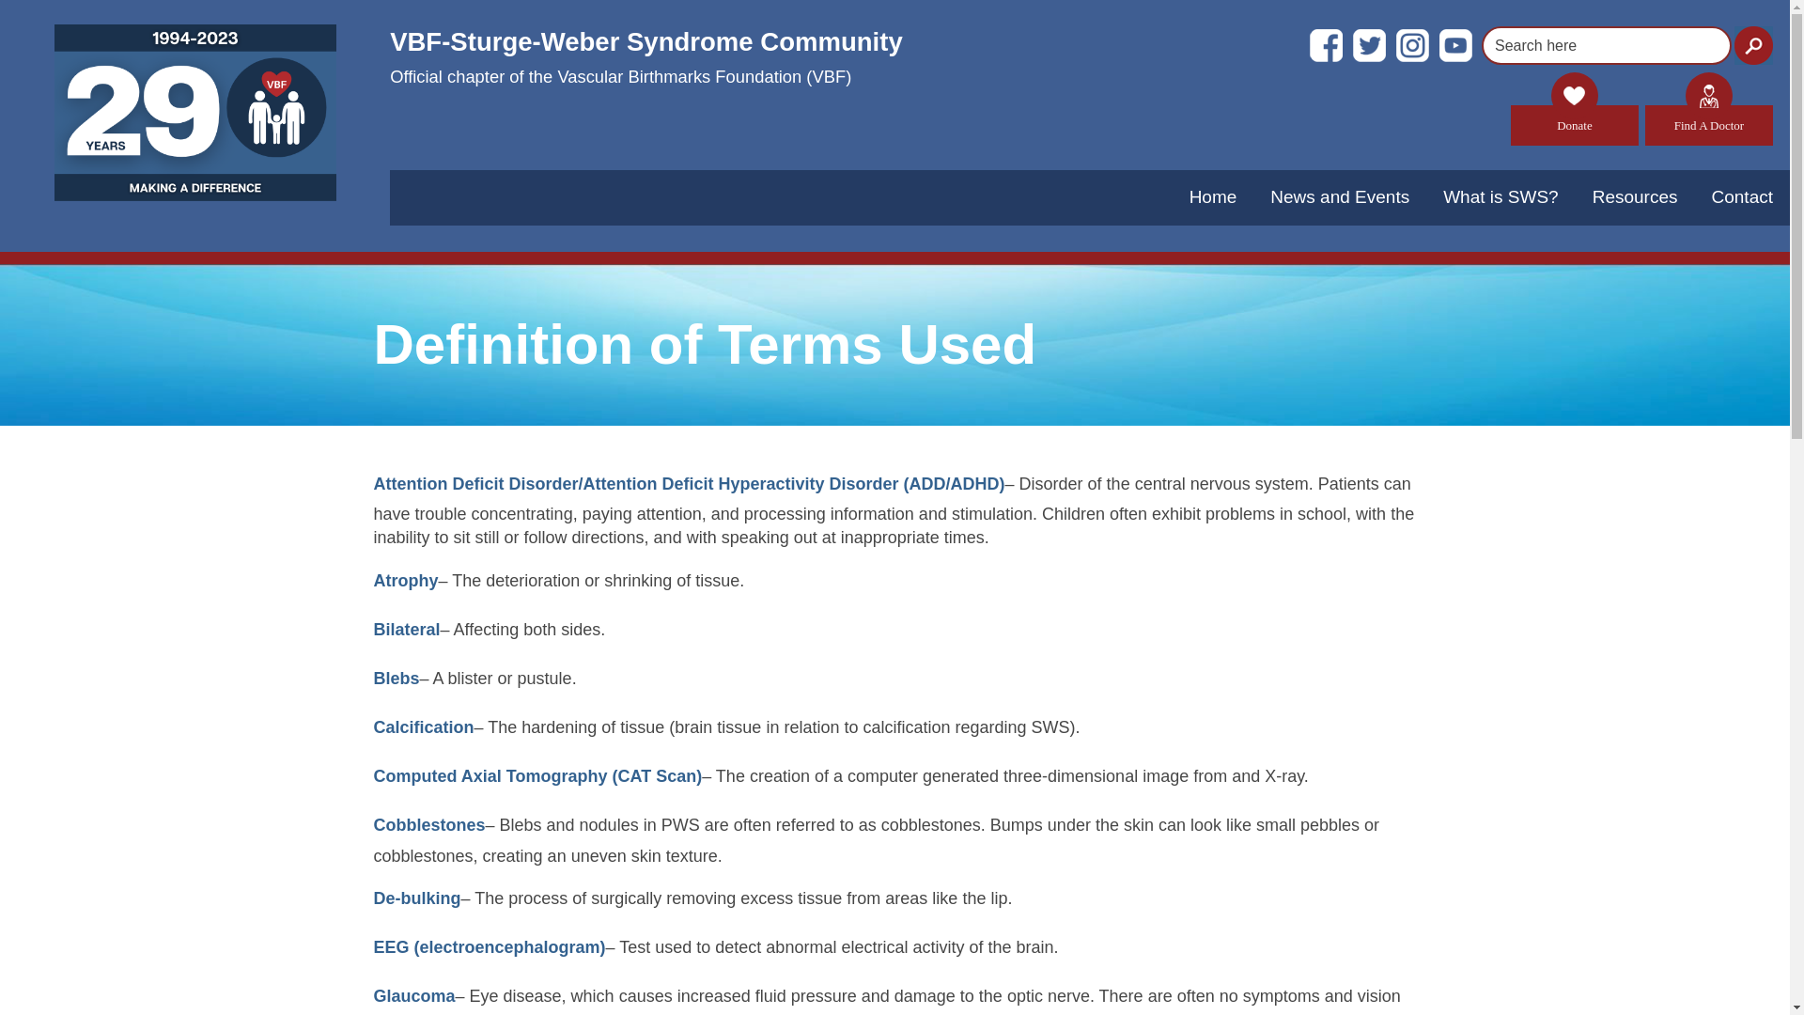 This screenshot has width=1804, height=1015. What do you see at coordinates (1742, 196) in the screenshot?
I see `Contact` at bounding box center [1742, 196].